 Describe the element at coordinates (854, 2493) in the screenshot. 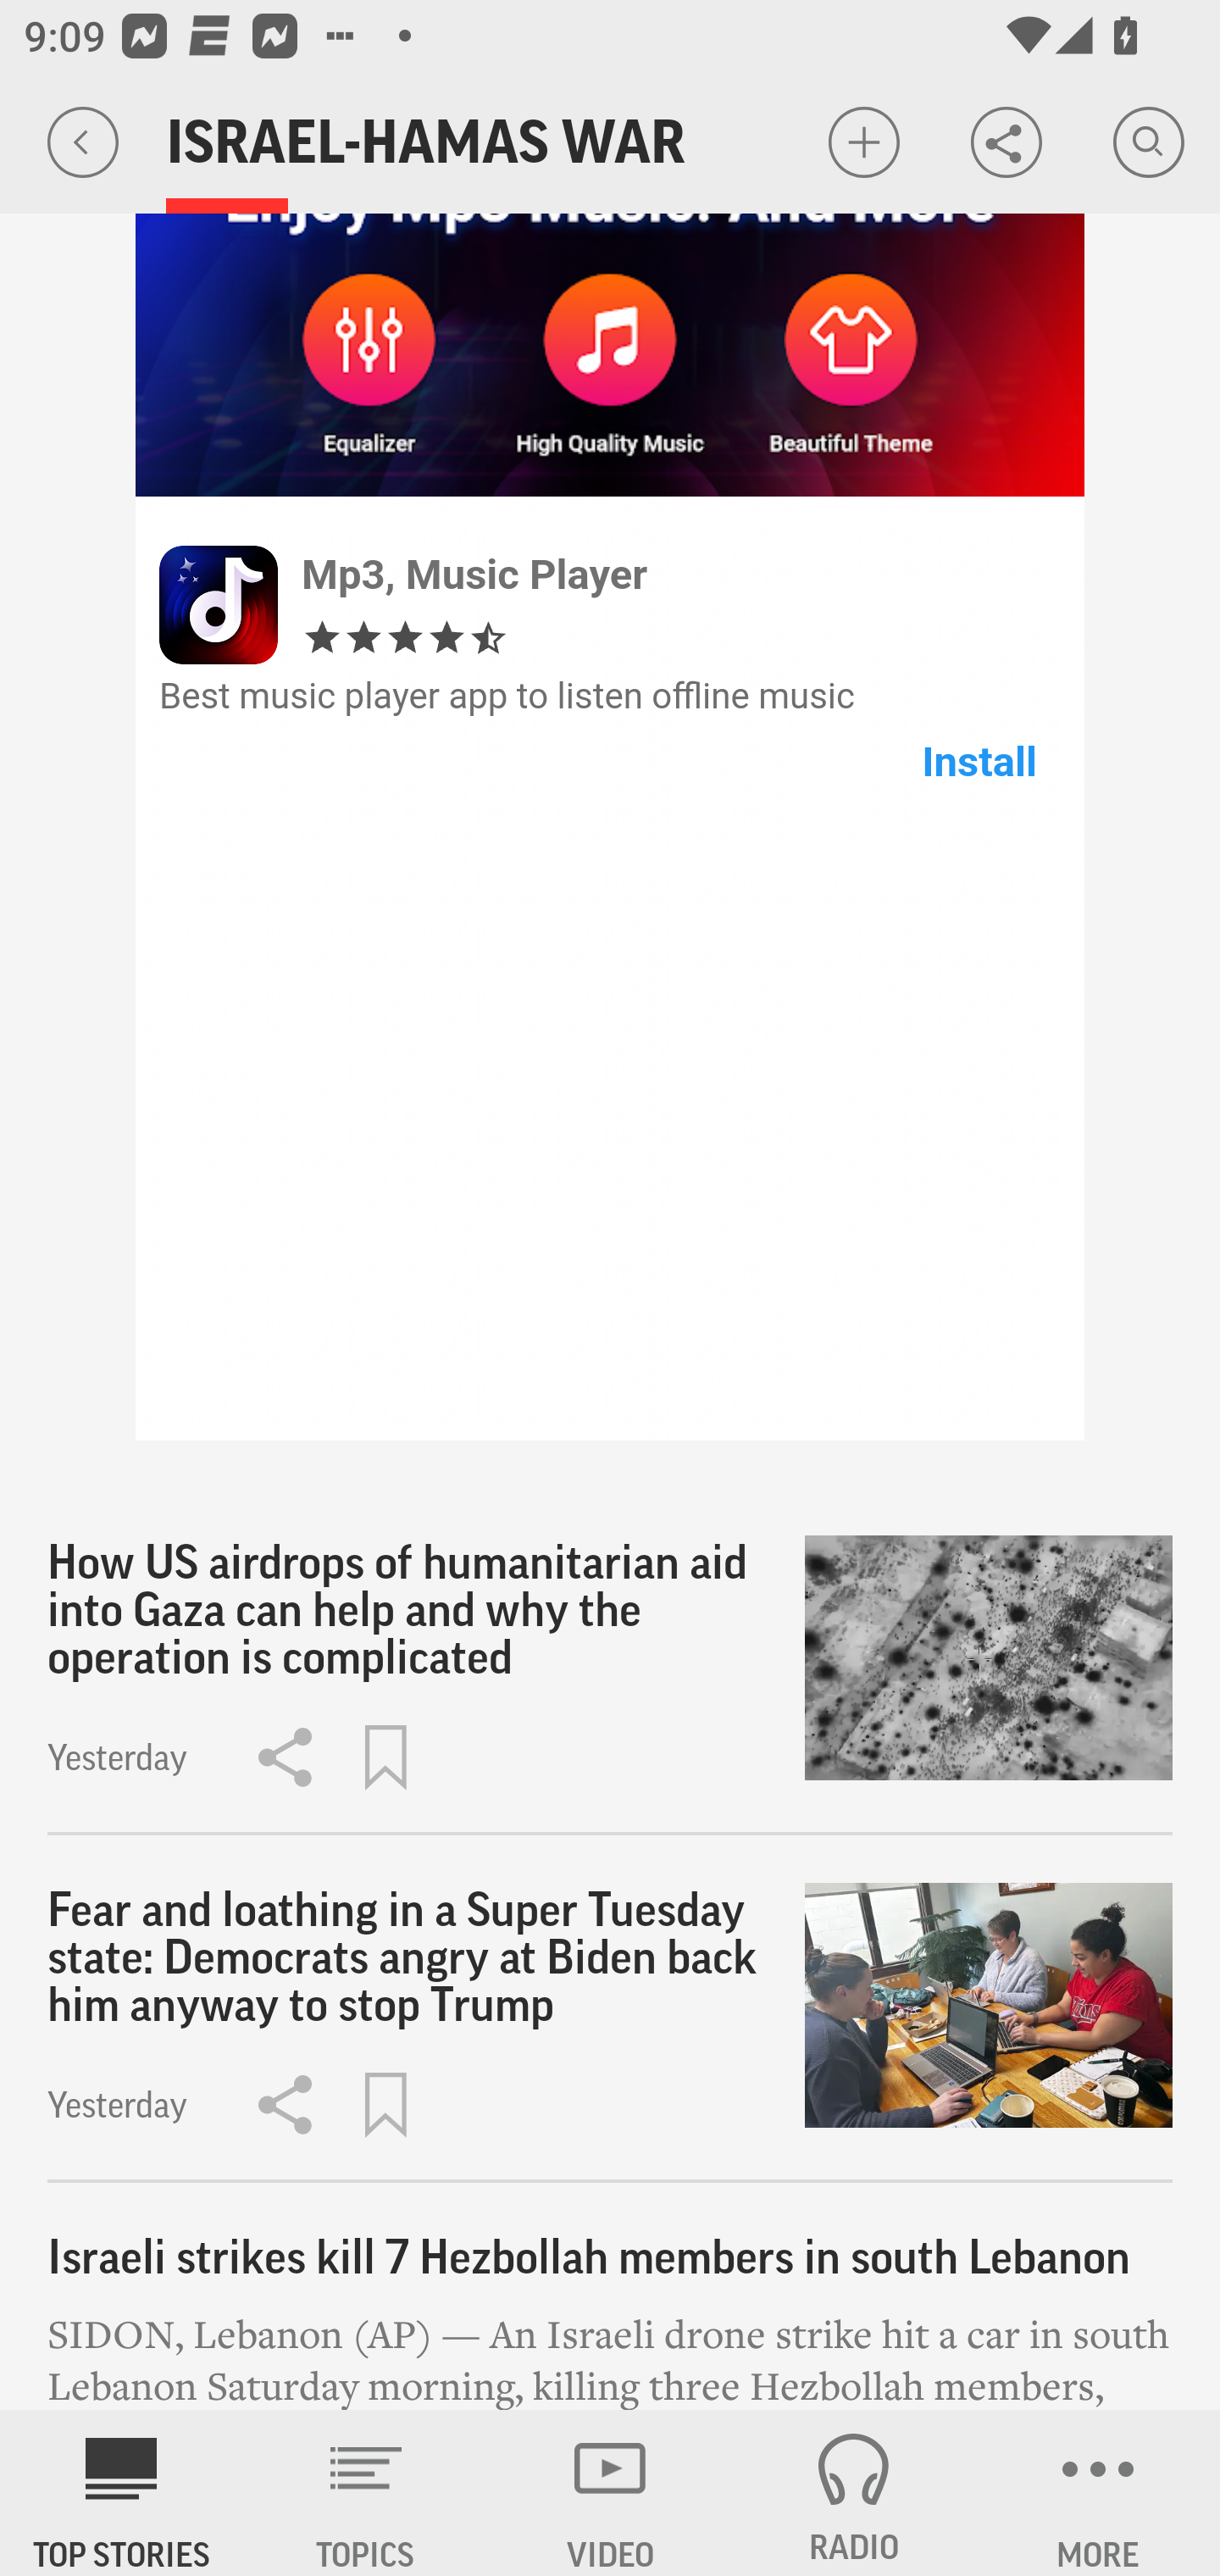

I see `RADIO` at that location.